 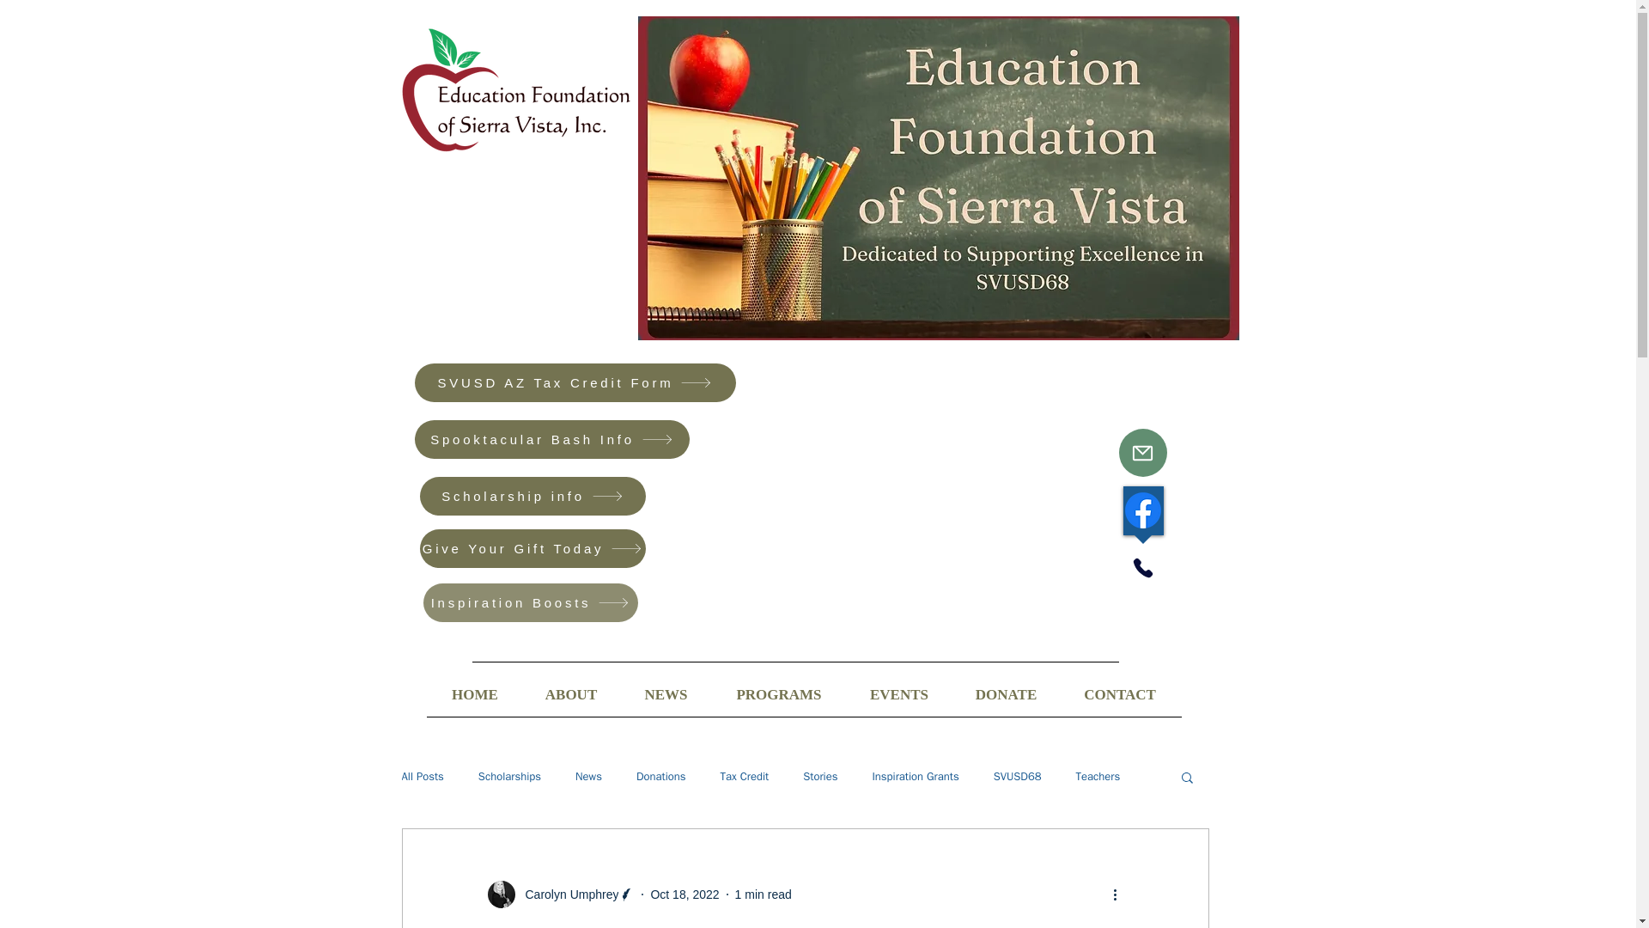 I want to click on EVENTS, so click(x=898, y=694).